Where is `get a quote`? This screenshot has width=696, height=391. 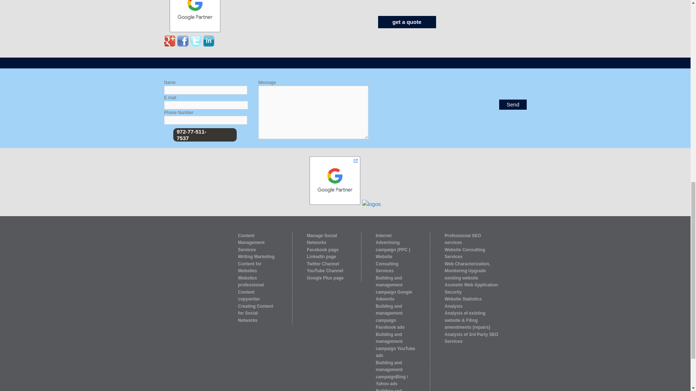 get a quote is located at coordinates (407, 22).